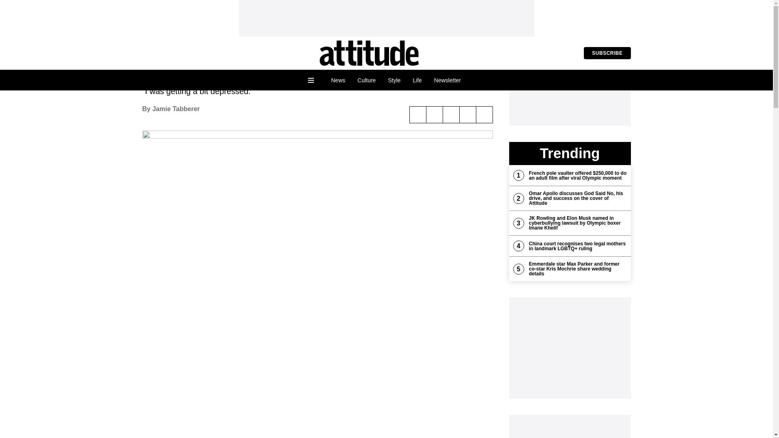  Describe the element at coordinates (33, 6) in the screenshot. I see `Skip to main content` at that location.